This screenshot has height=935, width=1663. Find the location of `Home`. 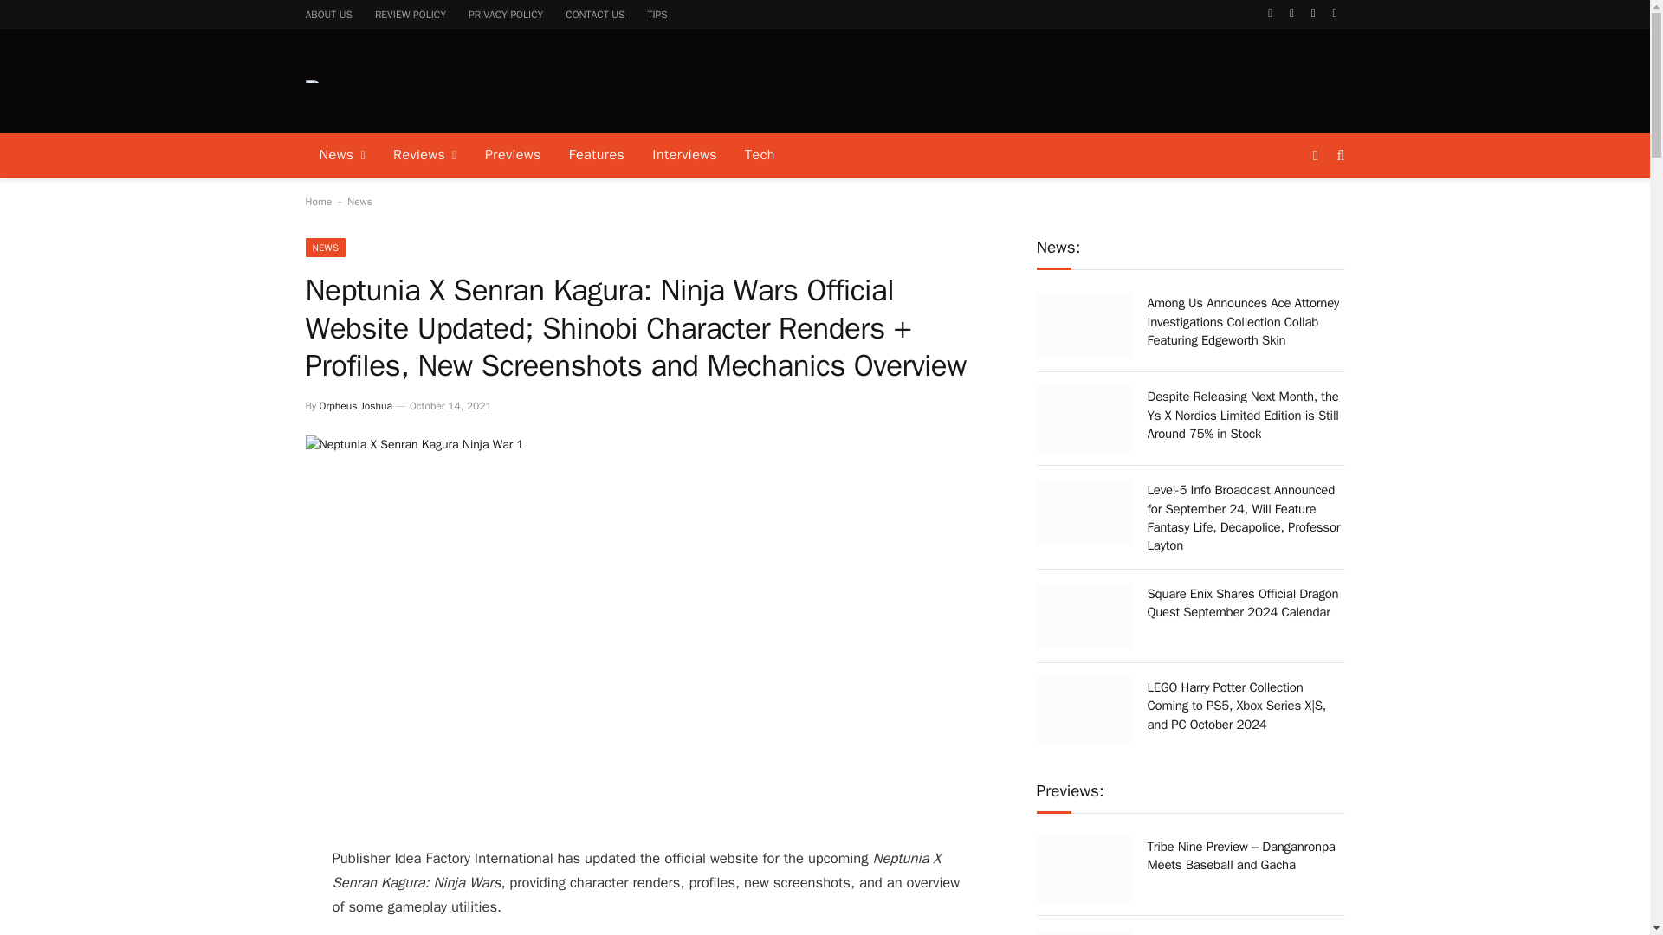

Home is located at coordinates (317, 201).